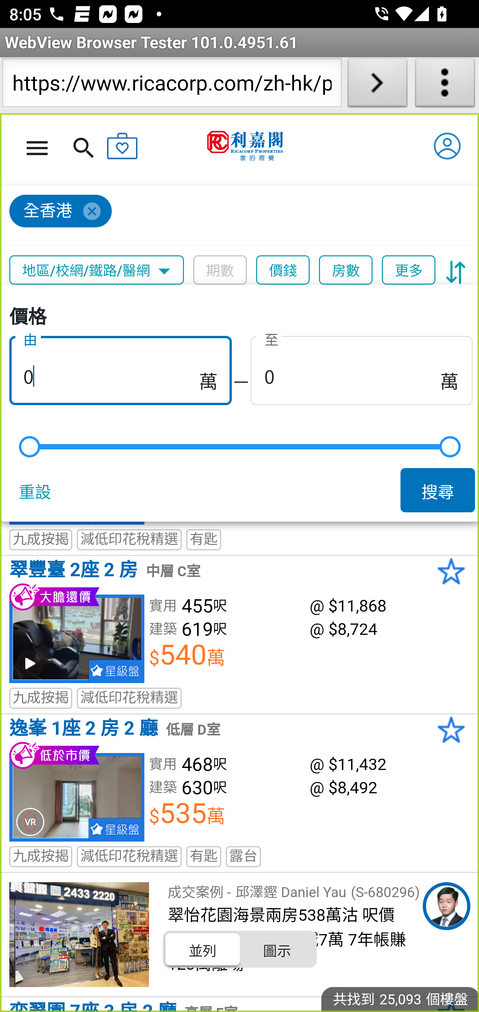 The width and height of the screenshot is (479, 1012). I want to click on 價錢, so click(283, 270).